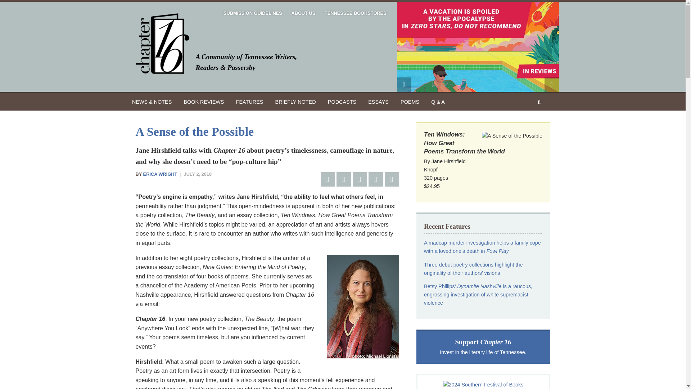 This screenshot has width=691, height=389. I want to click on BRIEFLY NOTED, so click(295, 102).